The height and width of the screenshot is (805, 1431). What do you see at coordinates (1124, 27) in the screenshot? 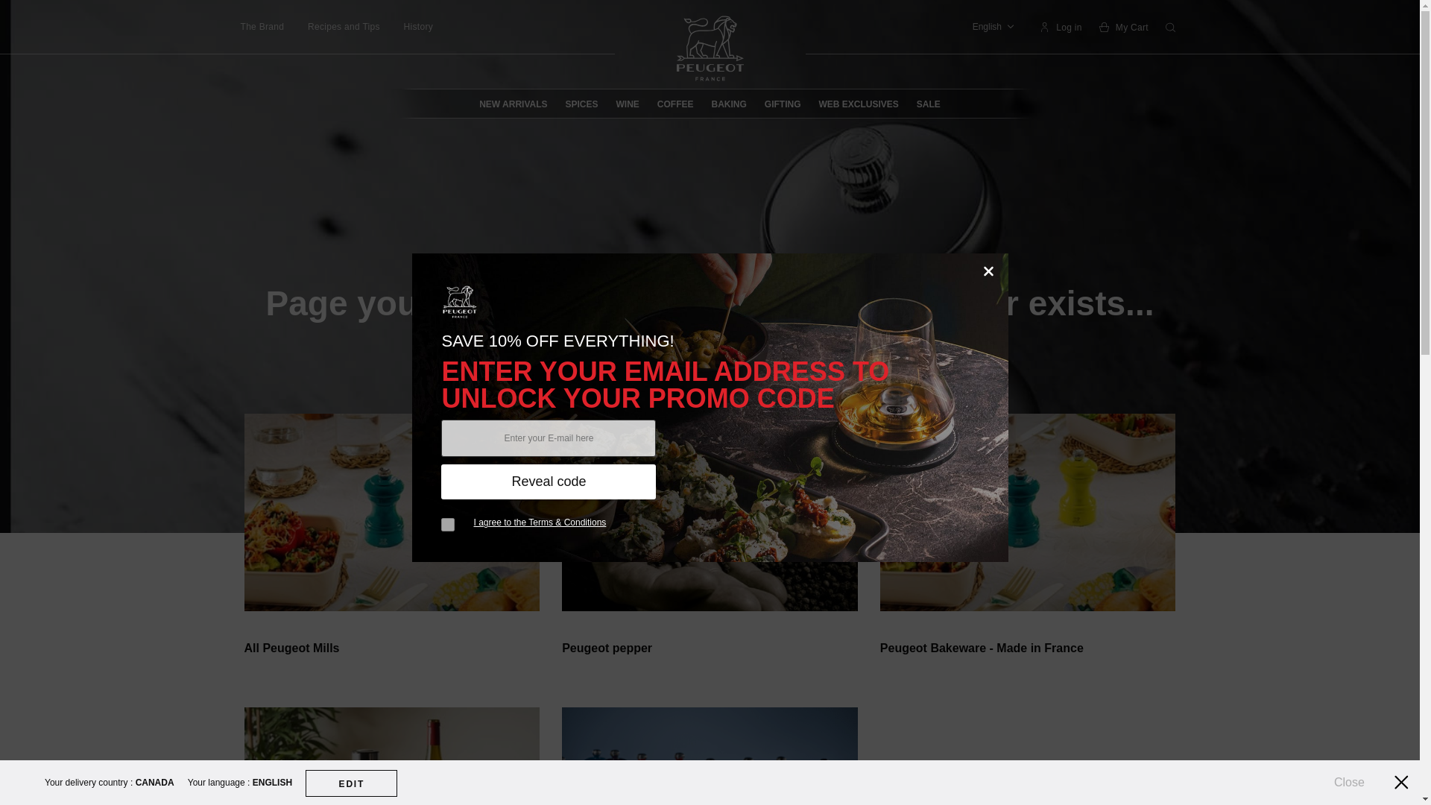
I see `My Cart` at bounding box center [1124, 27].